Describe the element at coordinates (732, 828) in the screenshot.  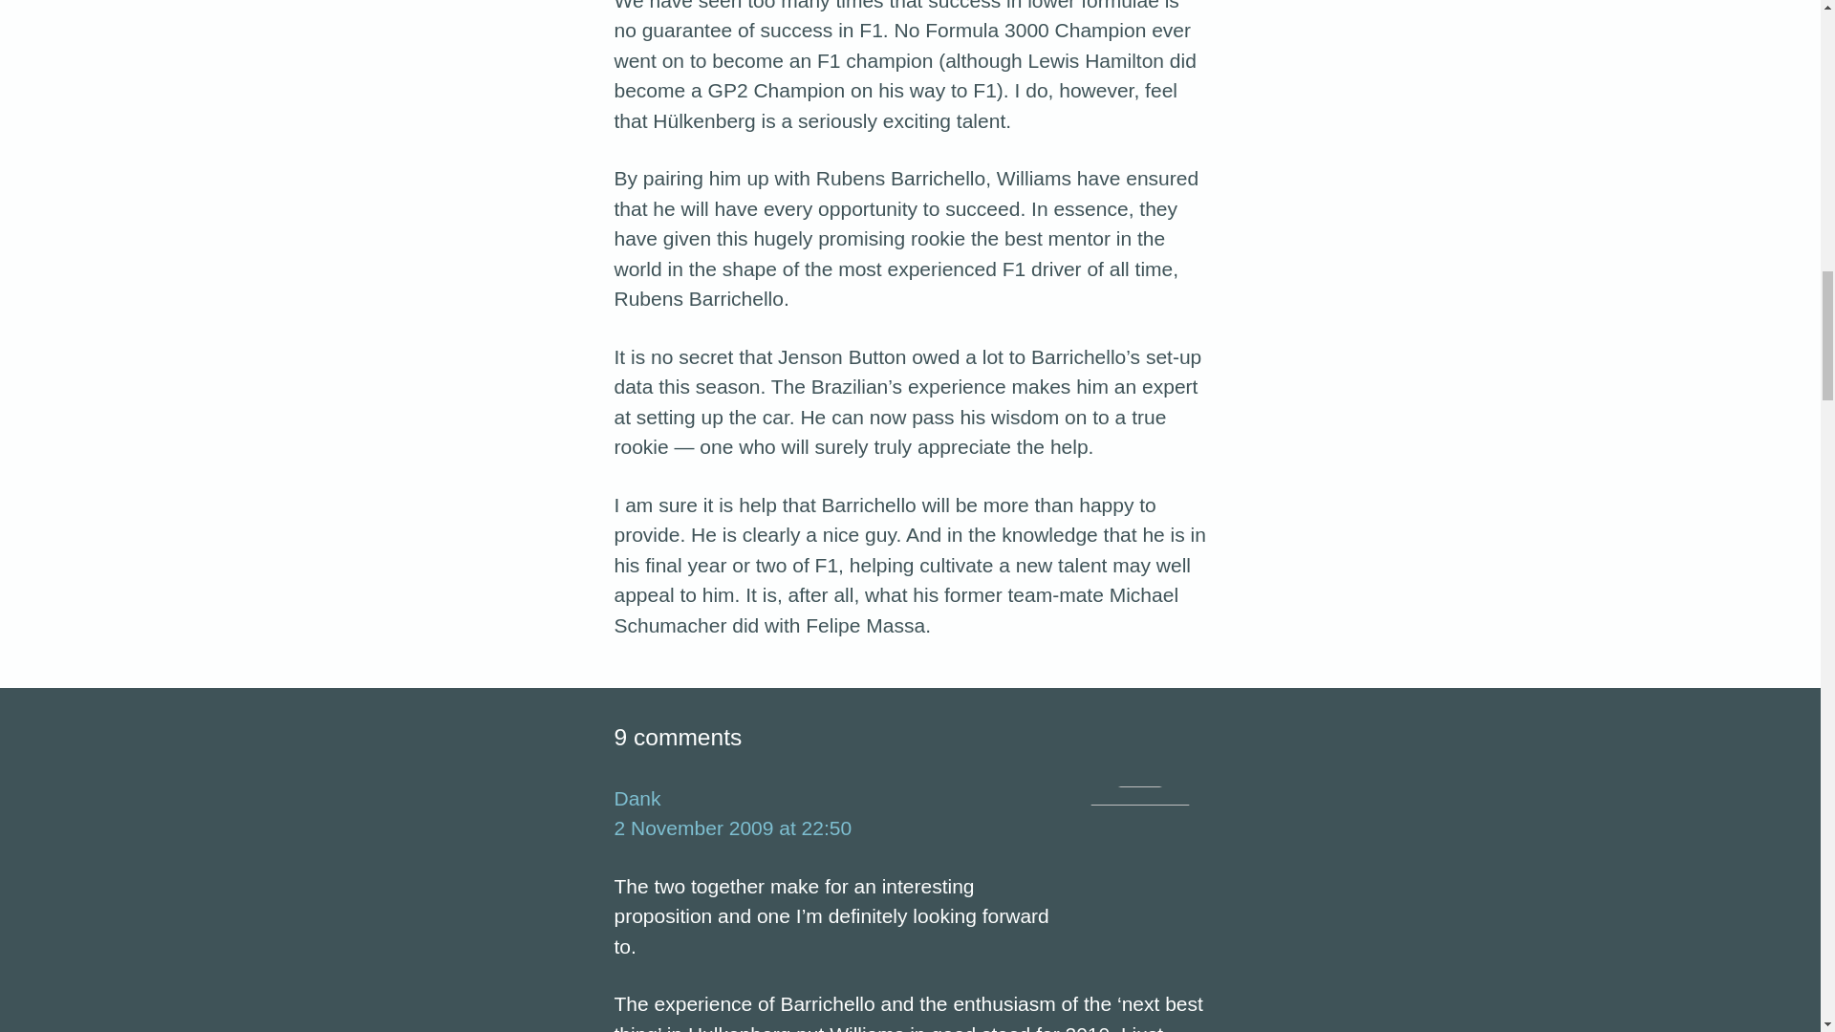
I see `2 November 2009 at 22:50` at that location.